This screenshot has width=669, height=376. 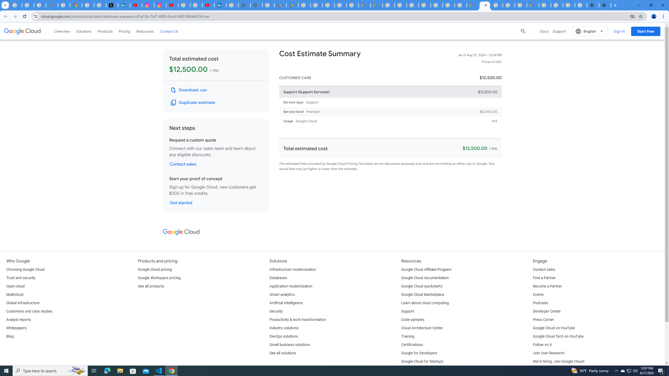 What do you see at coordinates (340, 5) in the screenshot?
I see `Google Workspace - Specific Terms` at bounding box center [340, 5].